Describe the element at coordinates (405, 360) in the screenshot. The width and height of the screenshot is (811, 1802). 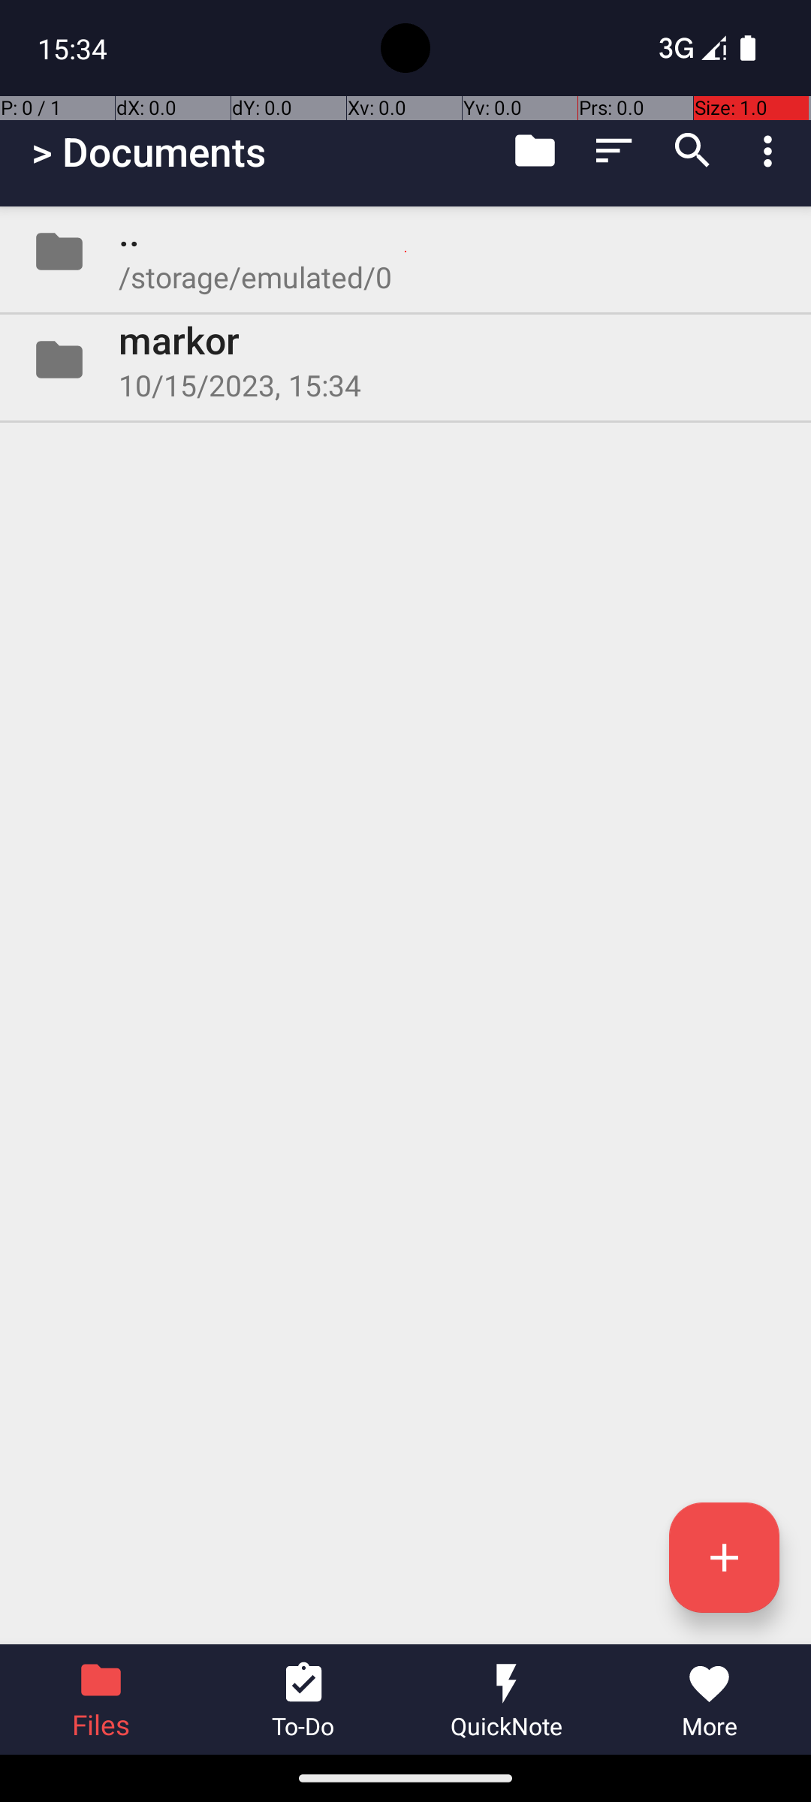
I see `Folder markor ` at that location.